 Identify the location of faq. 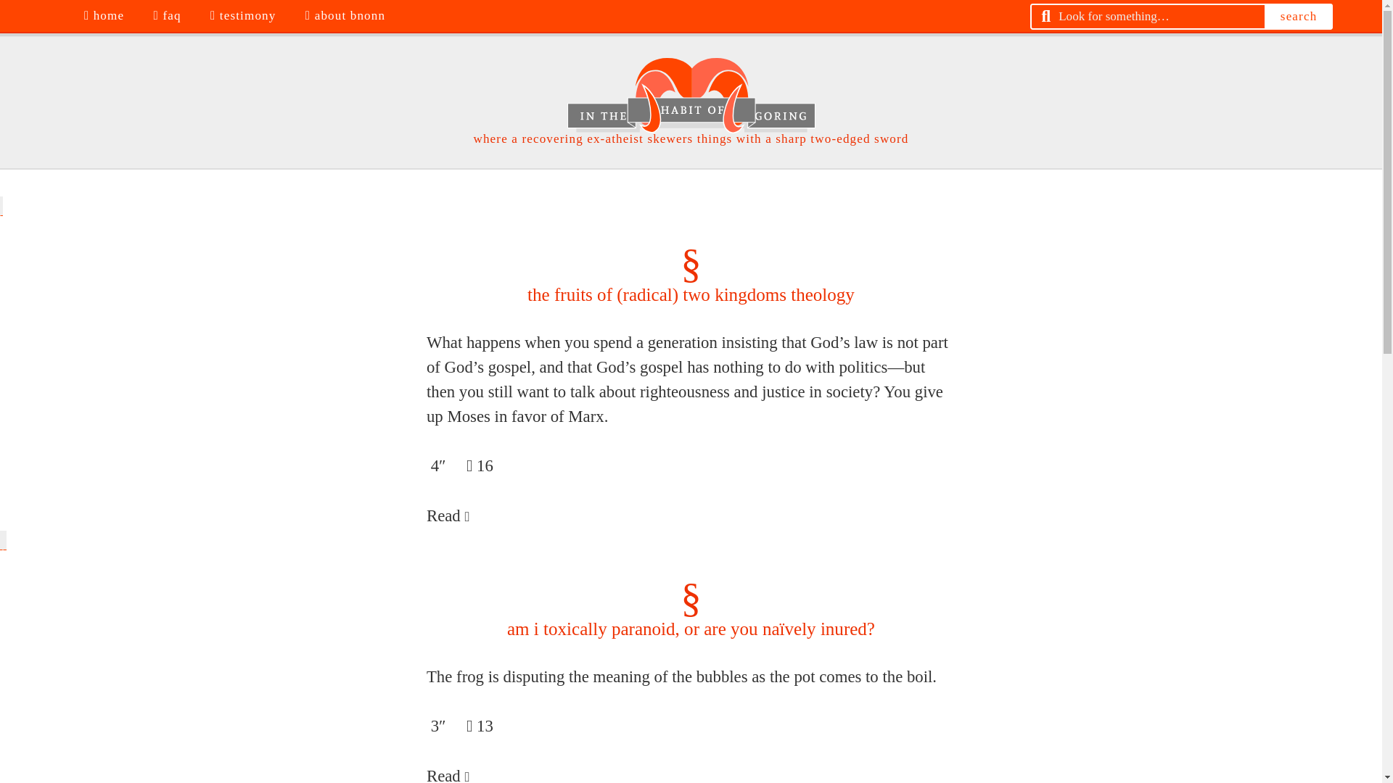
(168, 16).